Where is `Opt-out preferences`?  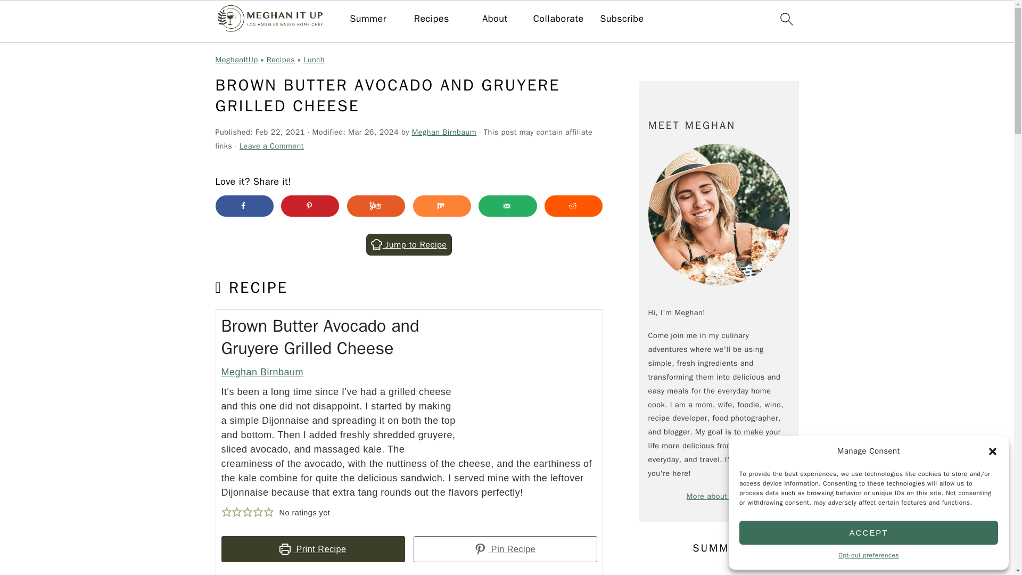
Opt-out preferences is located at coordinates (869, 556).